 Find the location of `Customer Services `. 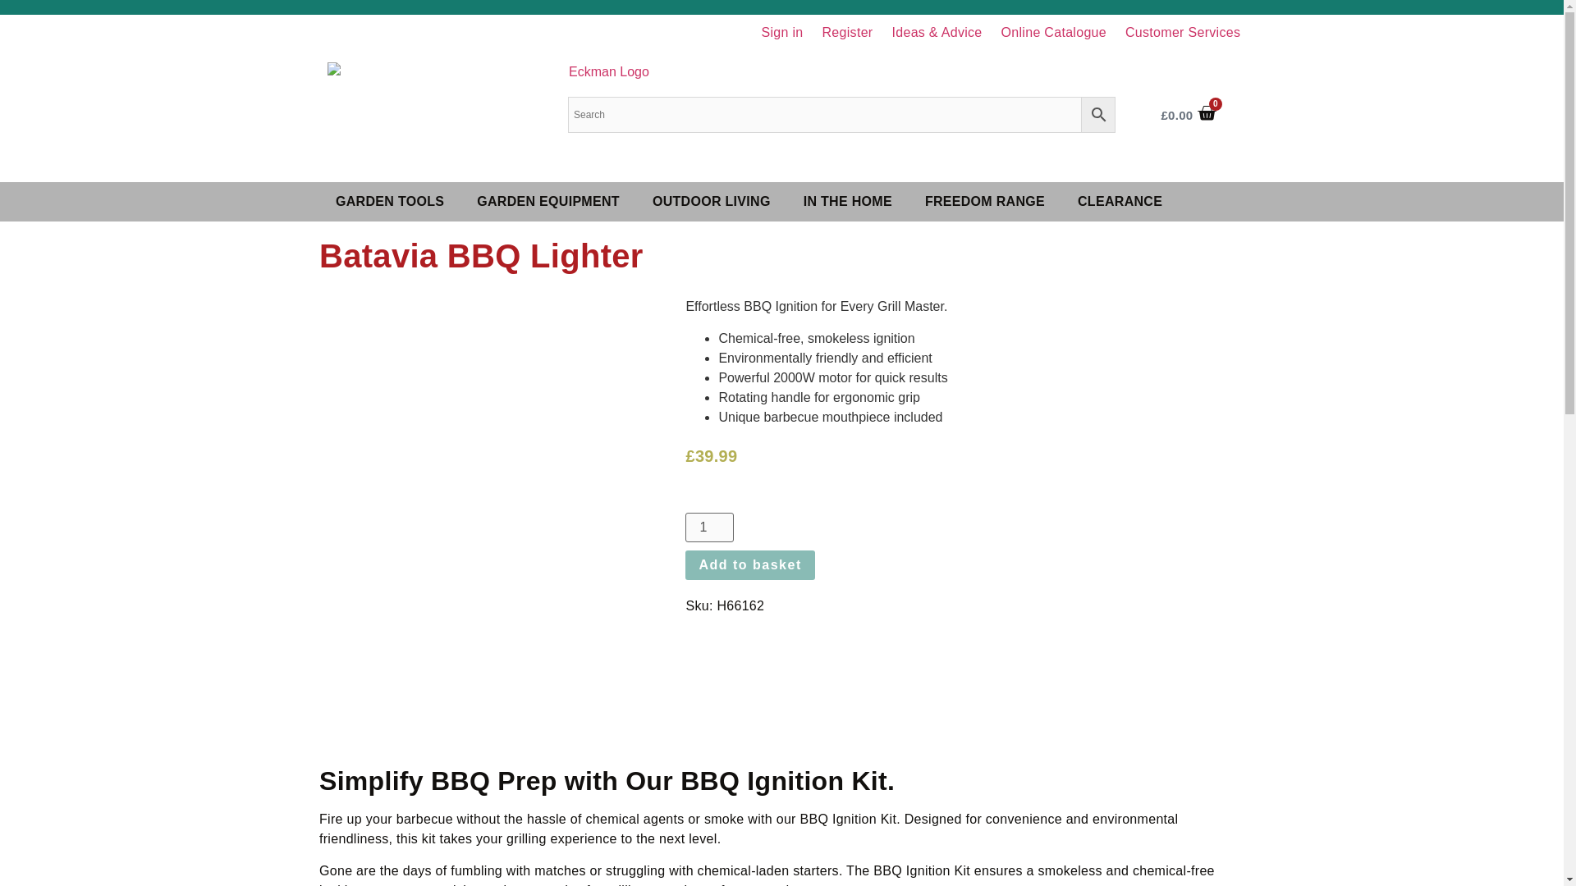

Customer Services  is located at coordinates (1184, 32).